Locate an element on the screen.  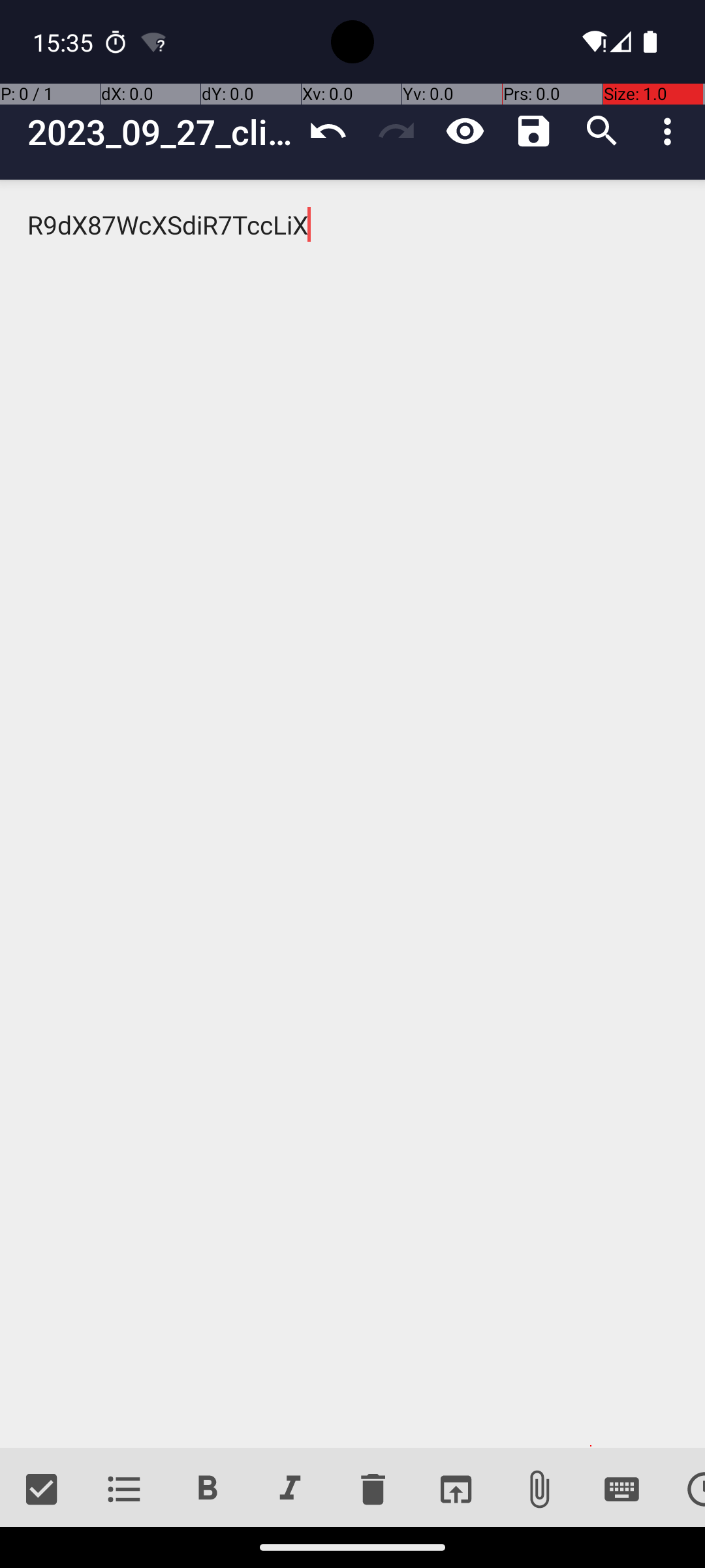
Special Key is located at coordinates (621, 1490).